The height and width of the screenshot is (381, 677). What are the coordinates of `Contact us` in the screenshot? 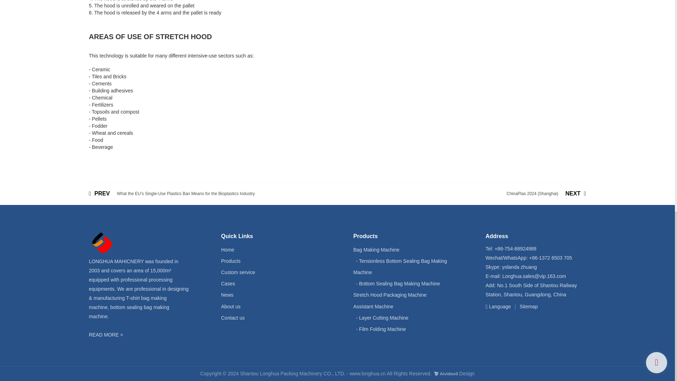 It's located at (233, 318).